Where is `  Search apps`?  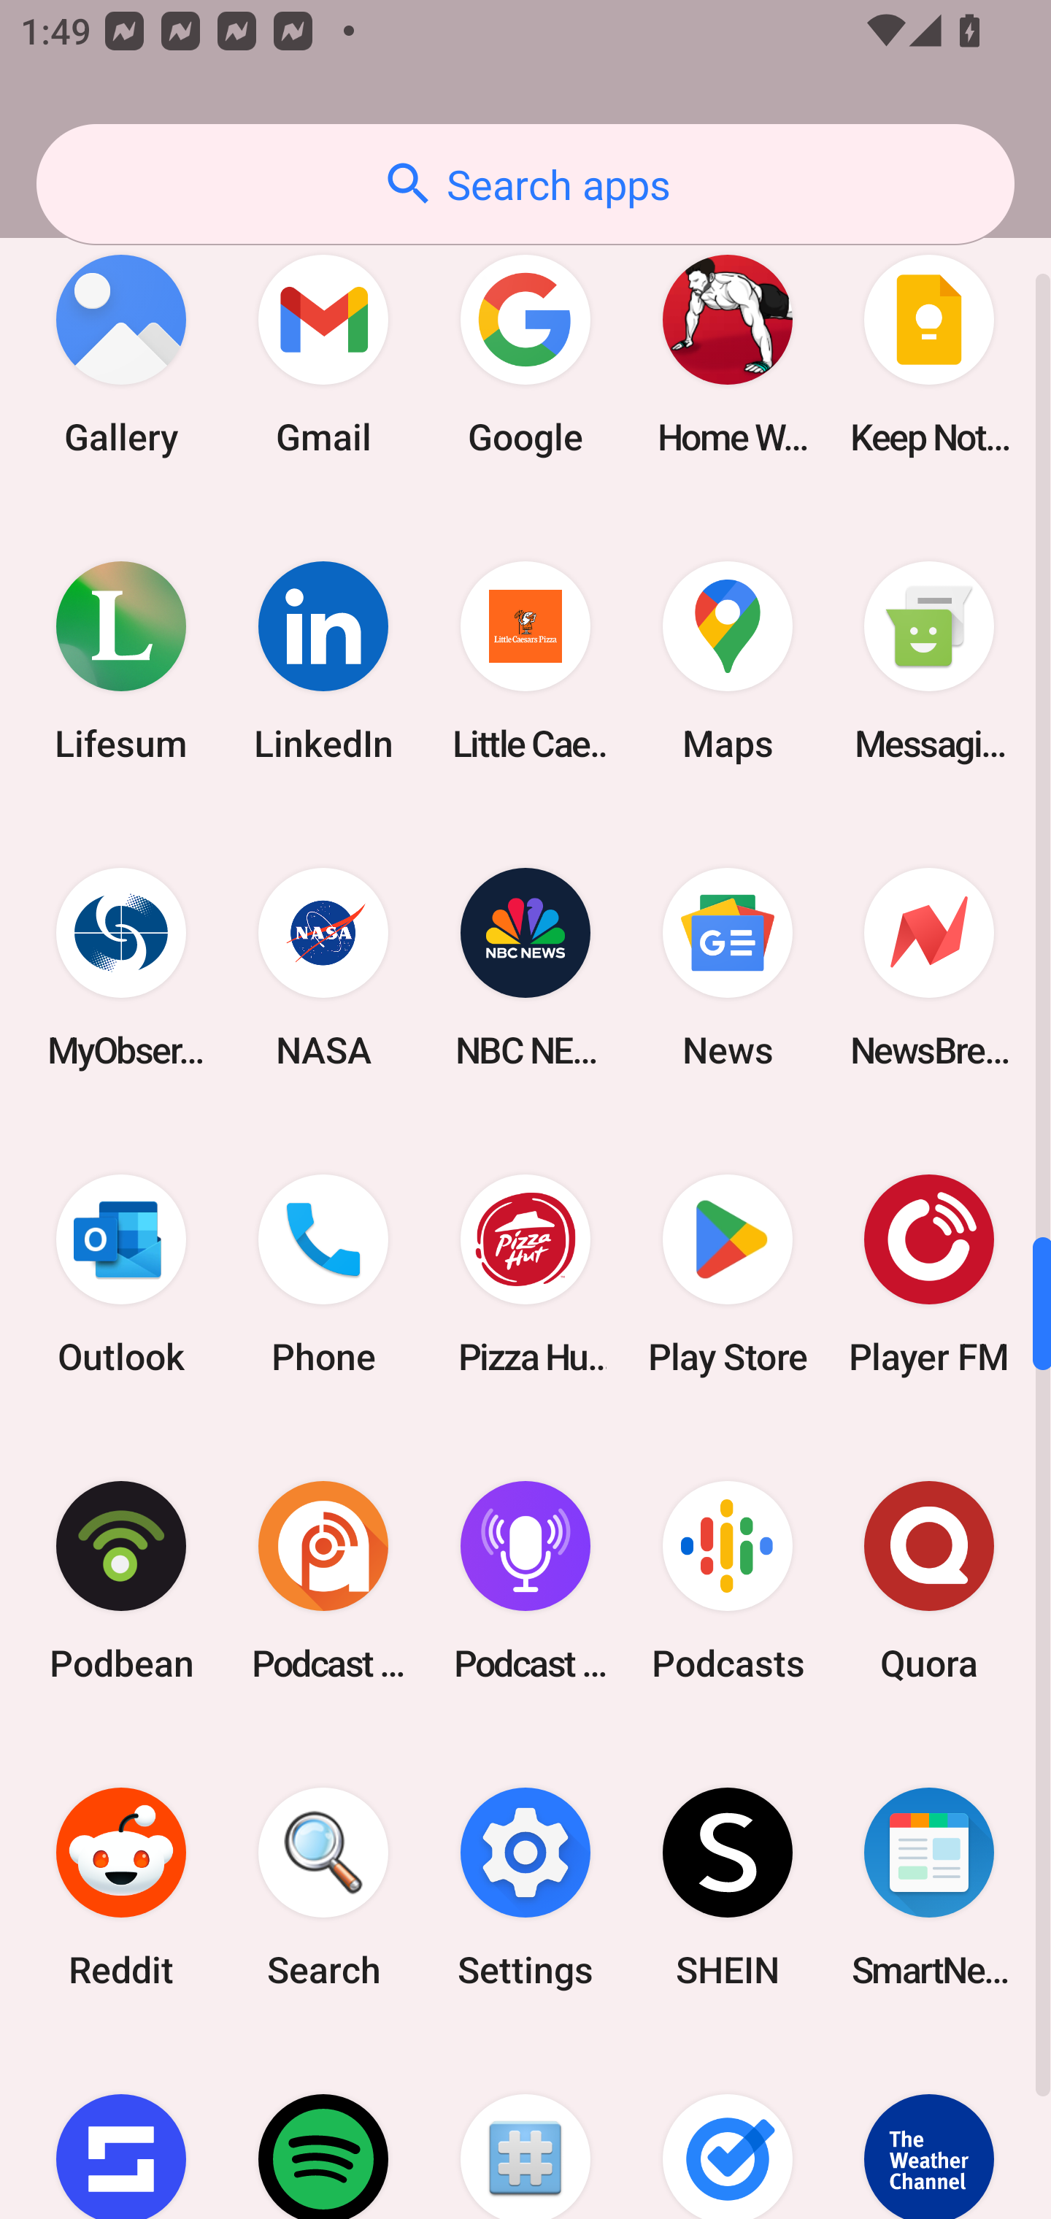
  Search apps is located at coordinates (525, 184).